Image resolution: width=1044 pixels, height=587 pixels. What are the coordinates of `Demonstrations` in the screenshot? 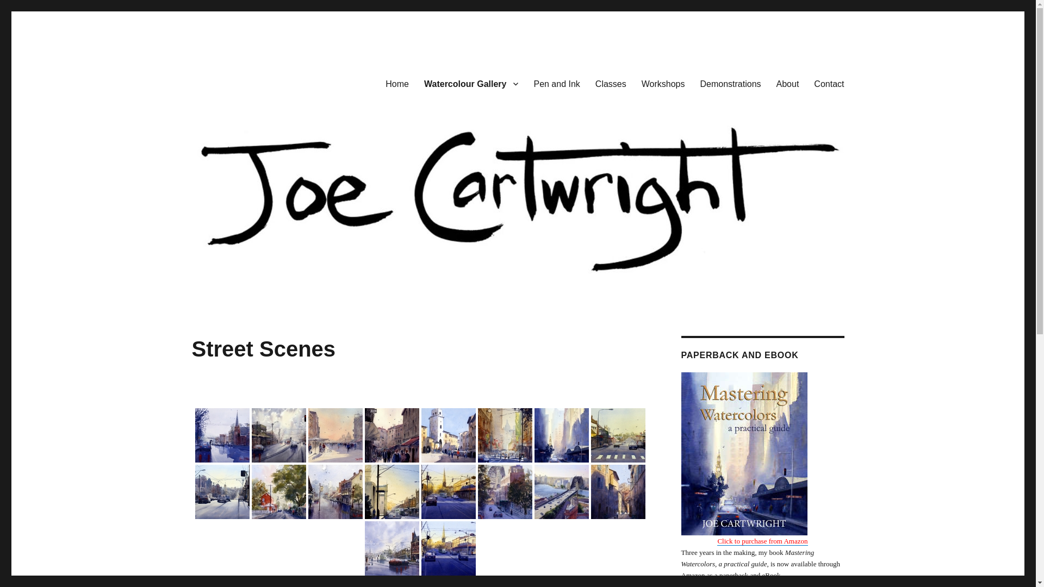 It's located at (731, 84).